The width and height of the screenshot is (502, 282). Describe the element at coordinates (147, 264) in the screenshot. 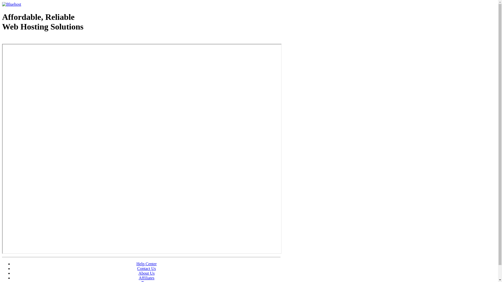

I see `Help Center` at that location.